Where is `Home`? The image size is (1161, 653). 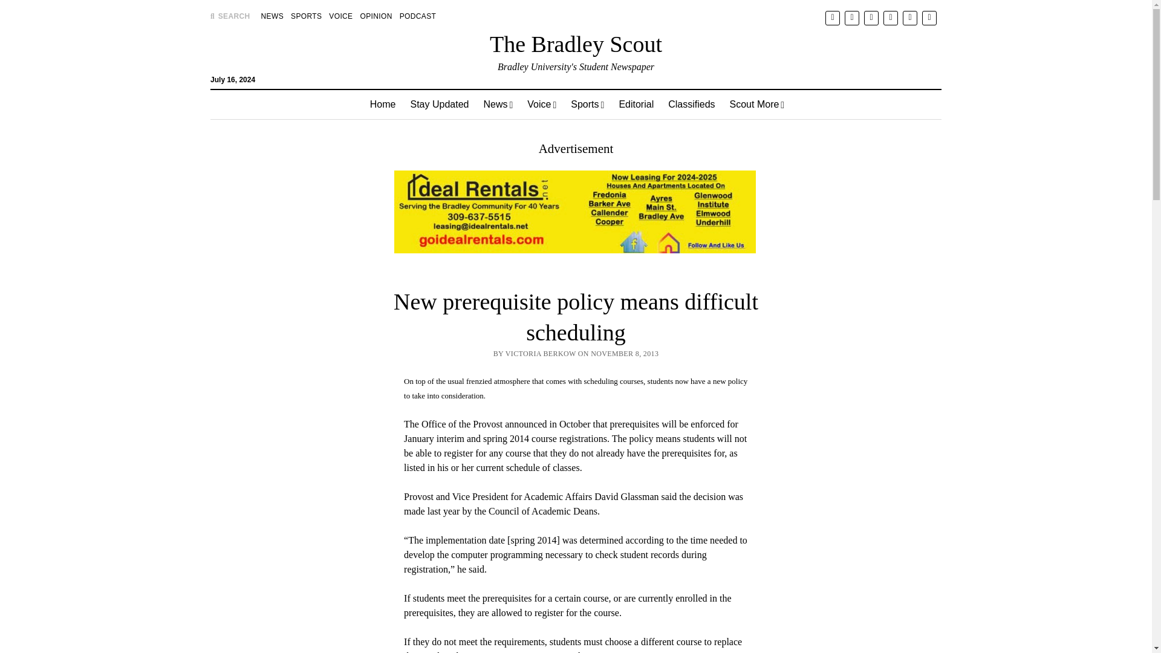 Home is located at coordinates (382, 104).